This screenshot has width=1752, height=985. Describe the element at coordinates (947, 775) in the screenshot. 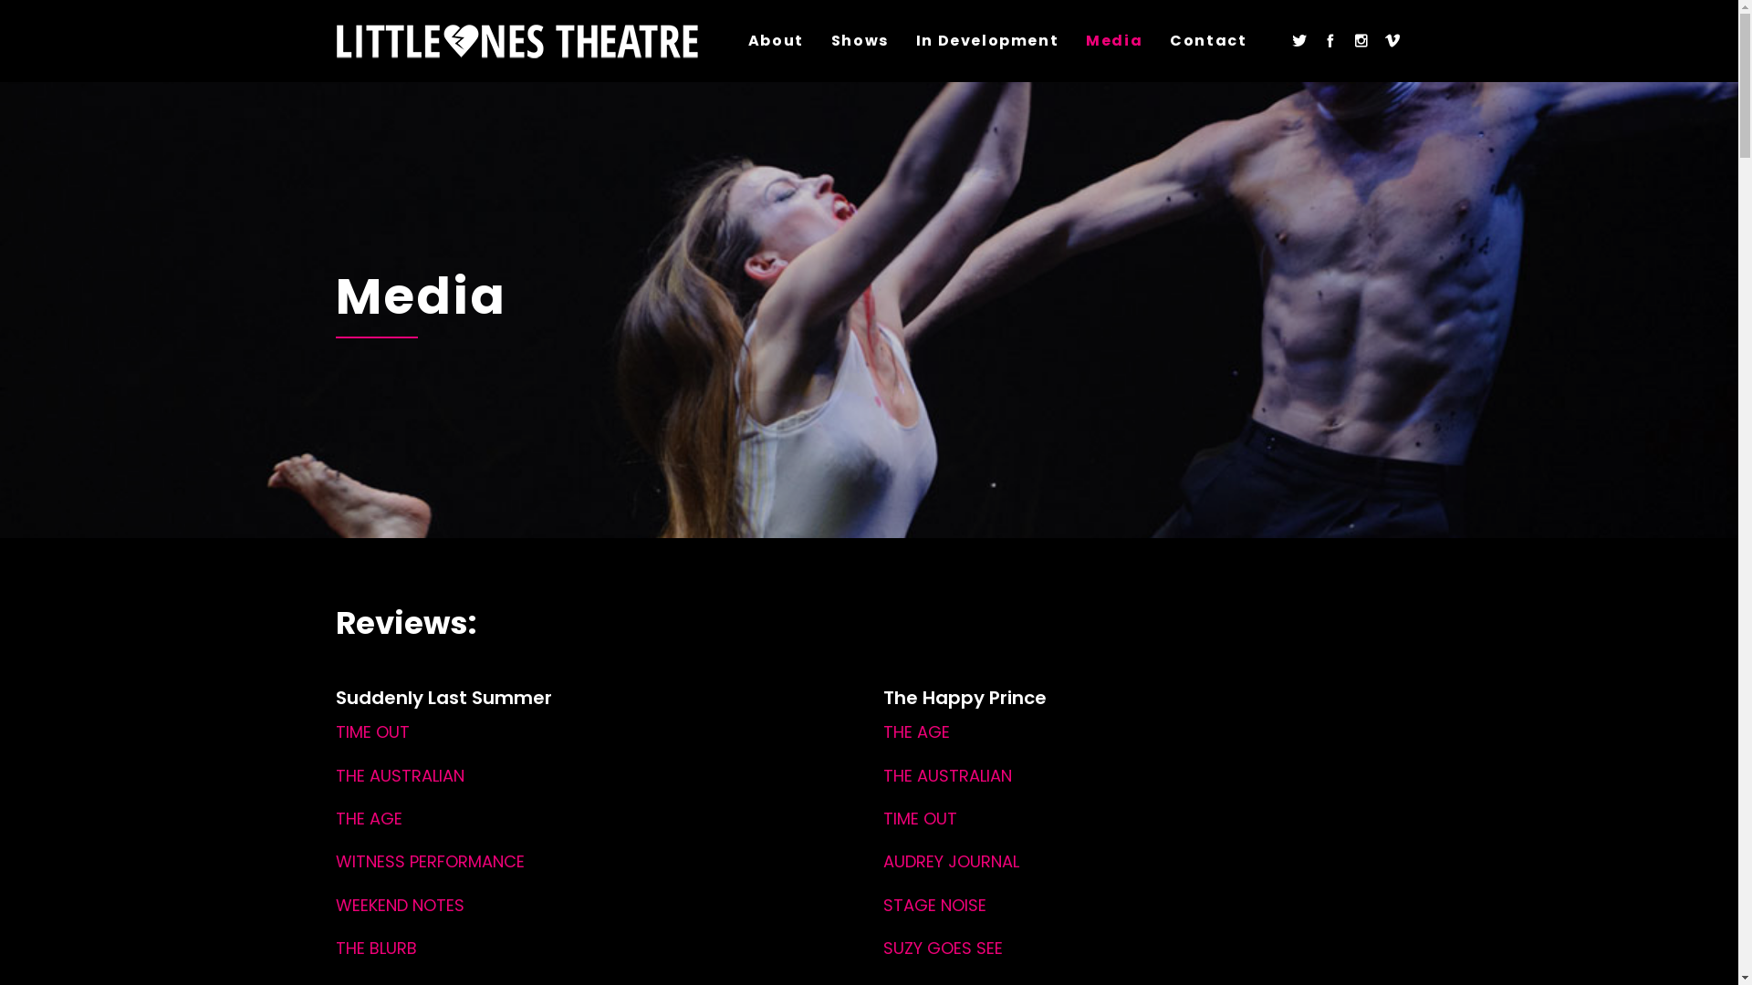

I see `THE AUSTRALIAN` at that location.